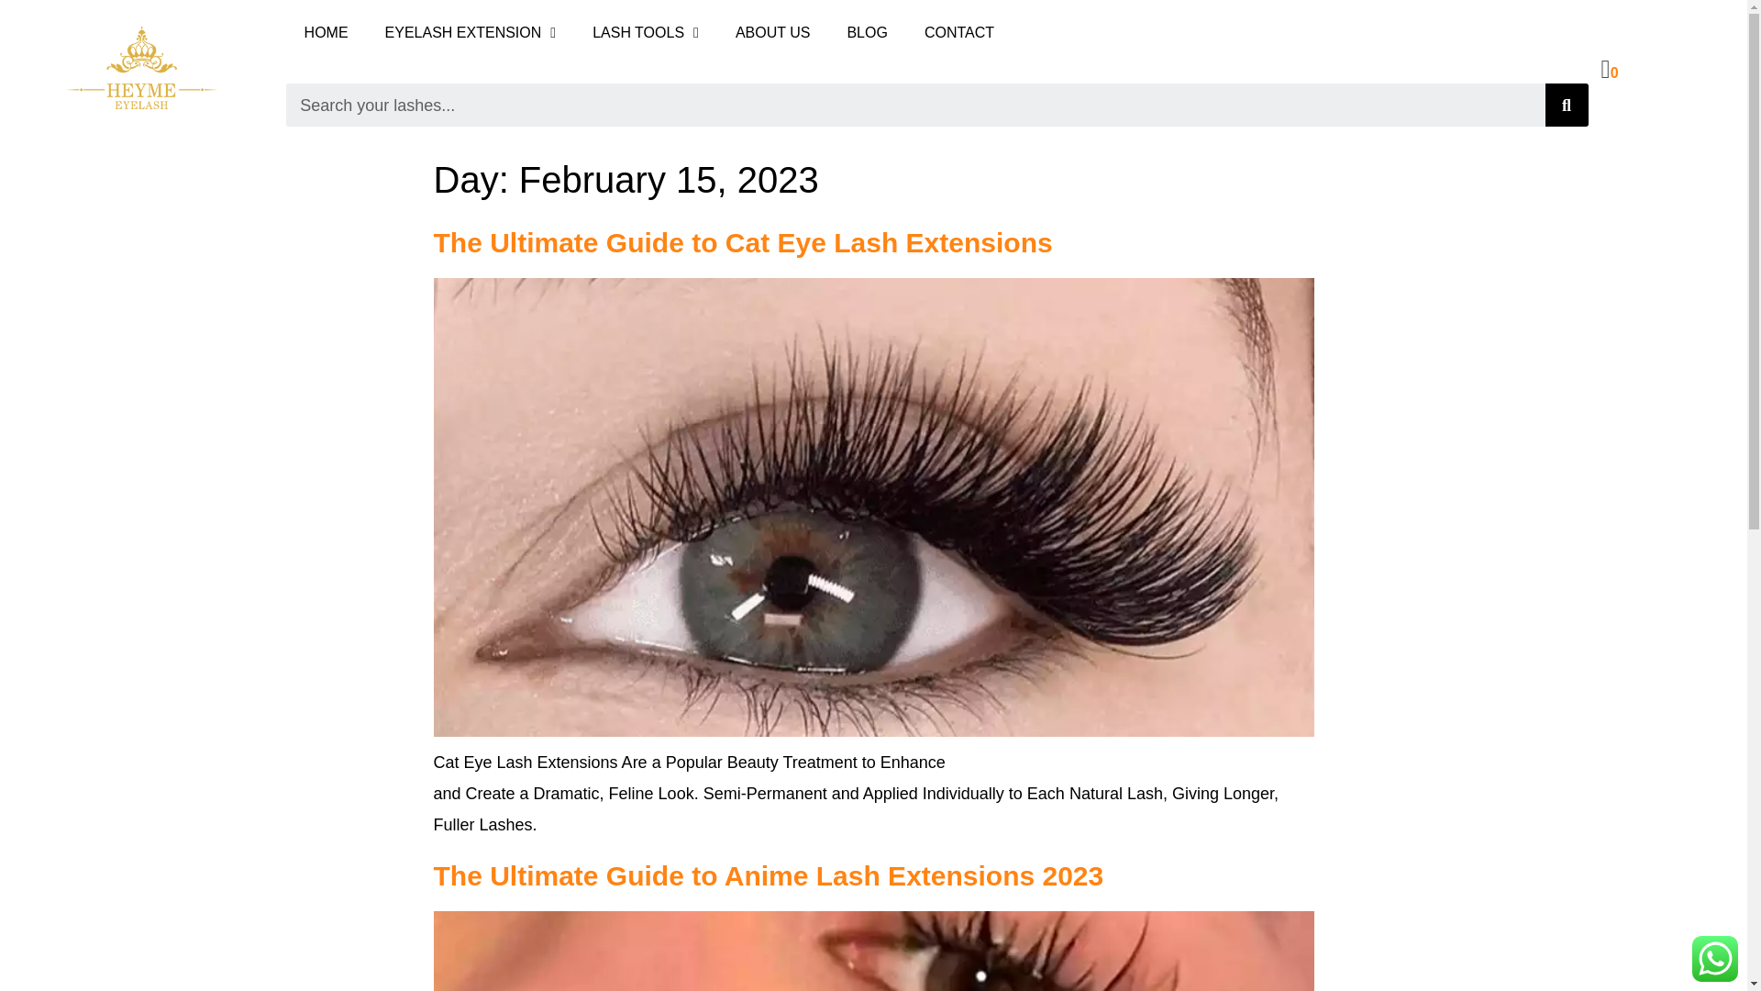  Describe the element at coordinates (645, 31) in the screenshot. I see `LASH TOOLS` at that location.